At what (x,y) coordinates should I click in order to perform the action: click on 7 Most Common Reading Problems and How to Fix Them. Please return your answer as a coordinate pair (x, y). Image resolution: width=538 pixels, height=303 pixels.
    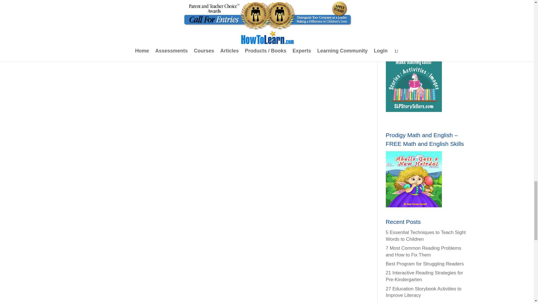
    Looking at the image, I should click on (423, 251).